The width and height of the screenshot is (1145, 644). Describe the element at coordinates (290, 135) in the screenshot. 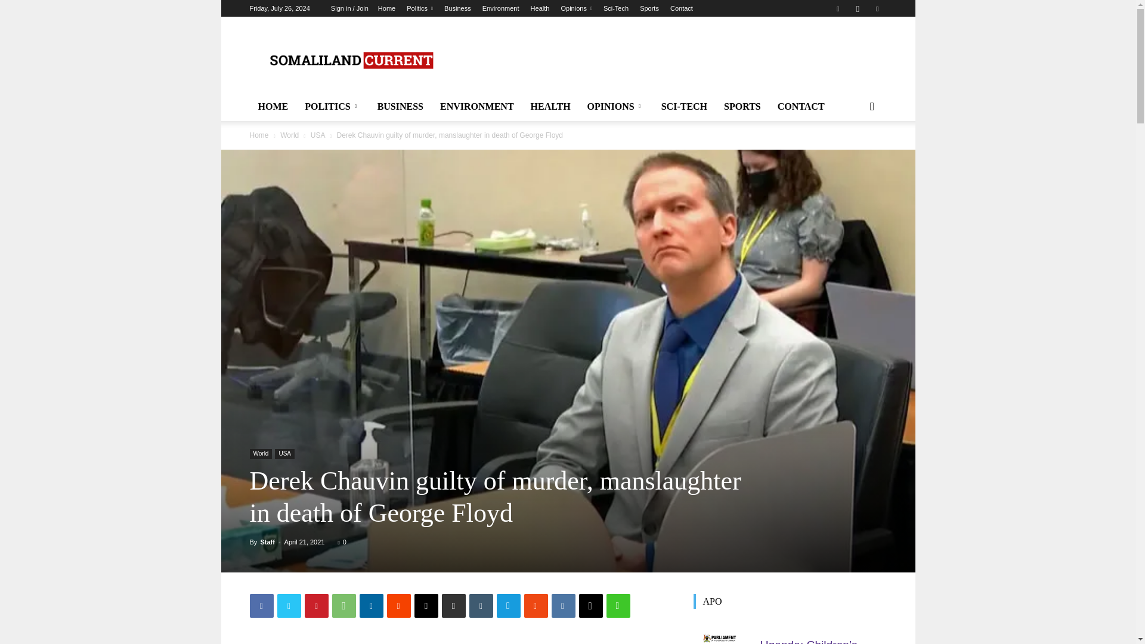

I see `View all posts in World` at that location.